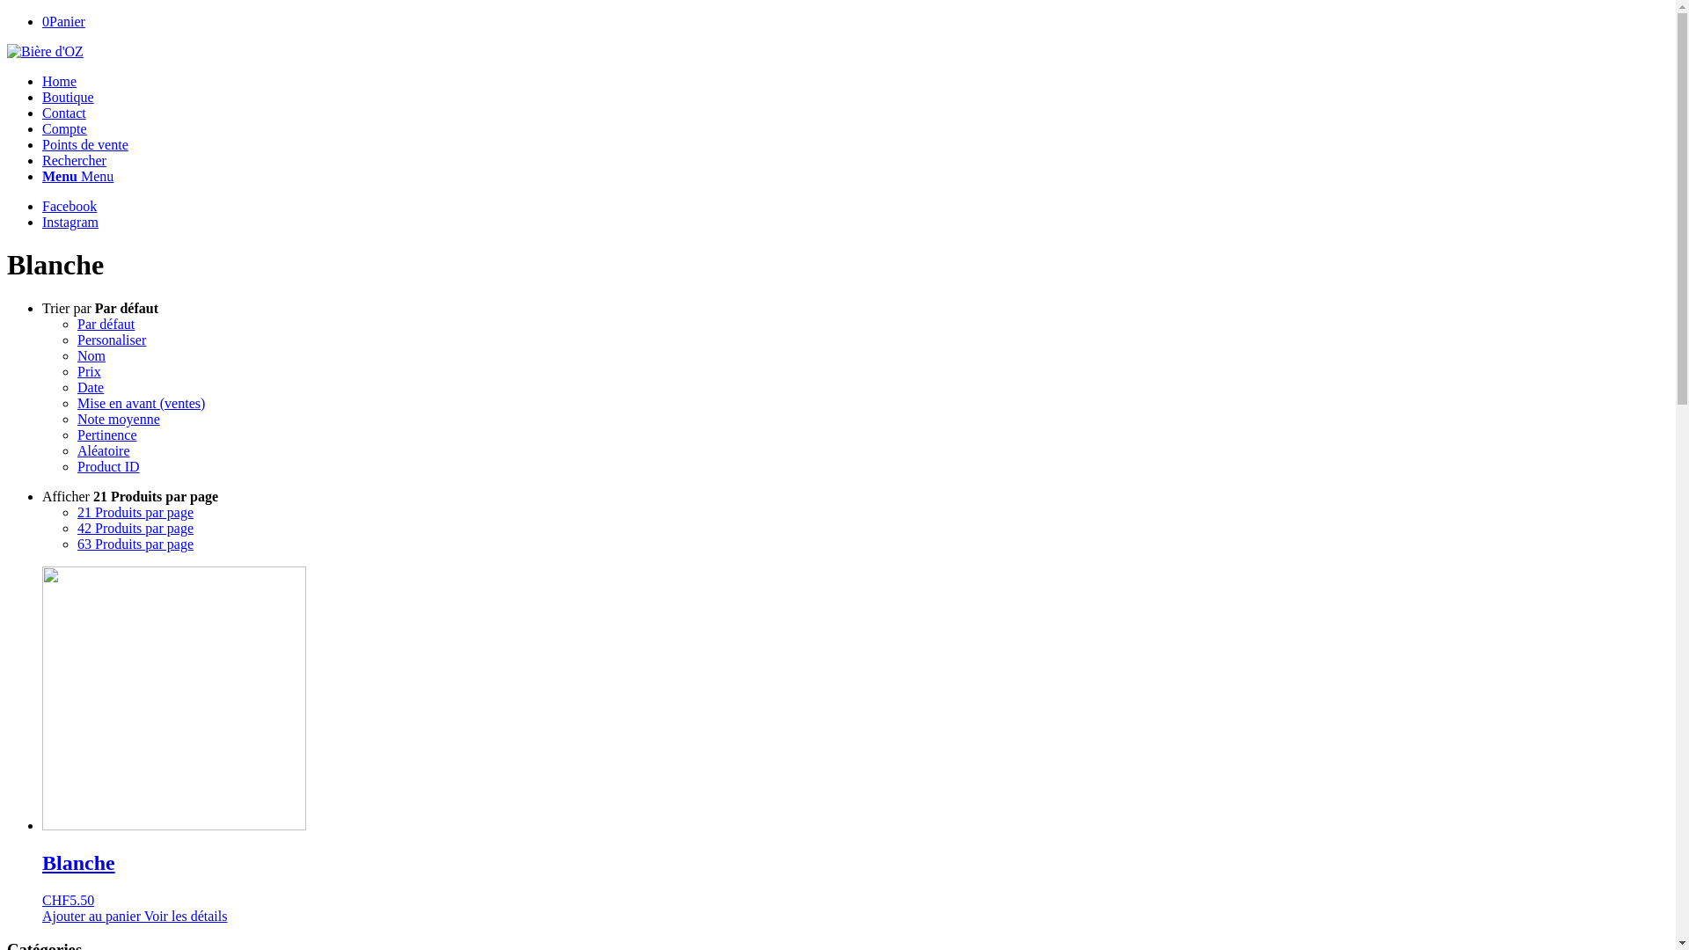 This screenshot has width=1689, height=950. Describe the element at coordinates (60, 81) in the screenshot. I see `Home` at that location.